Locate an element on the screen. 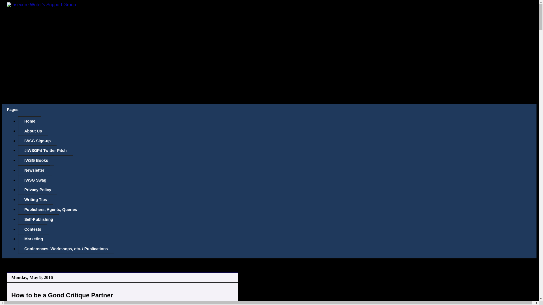 This screenshot has height=305, width=543. Writing Tips is located at coordinates (35, 200).